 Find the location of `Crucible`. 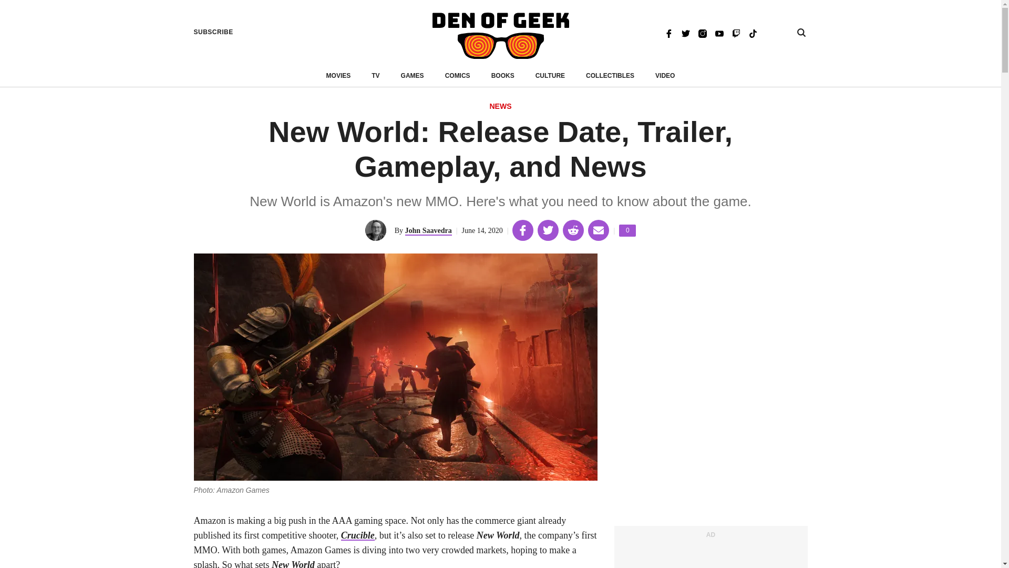

Crucible is located at coordinates (627, 230).